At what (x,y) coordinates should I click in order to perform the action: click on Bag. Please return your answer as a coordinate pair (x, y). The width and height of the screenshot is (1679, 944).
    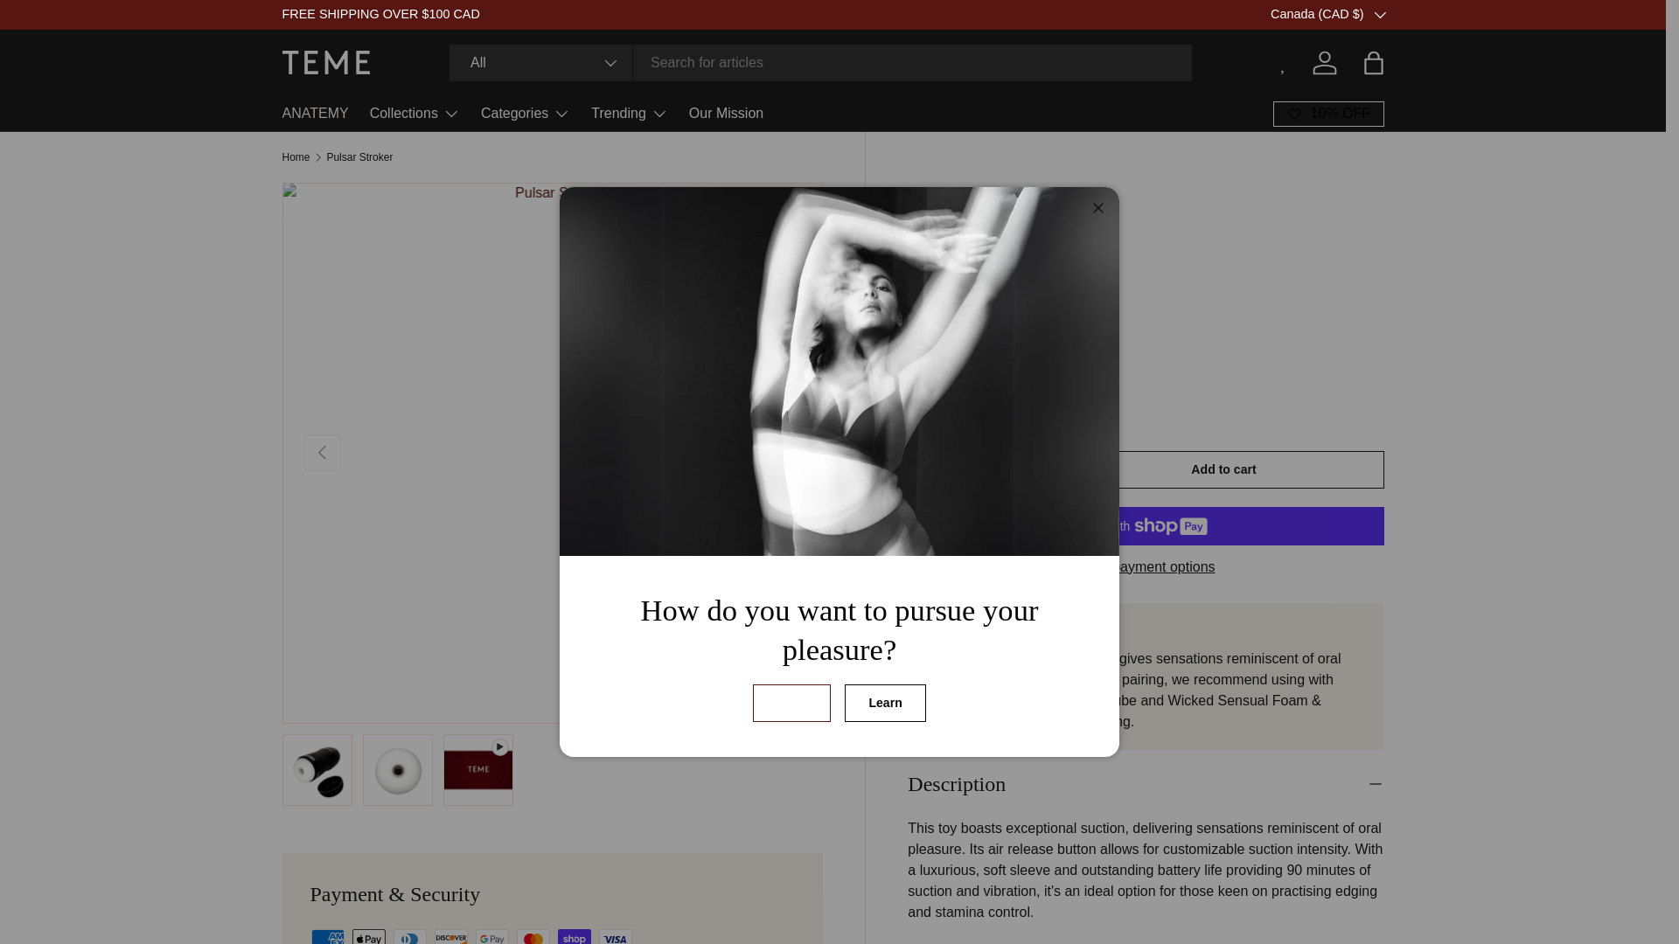
    Looking at the image, I should click on (1372, 62).